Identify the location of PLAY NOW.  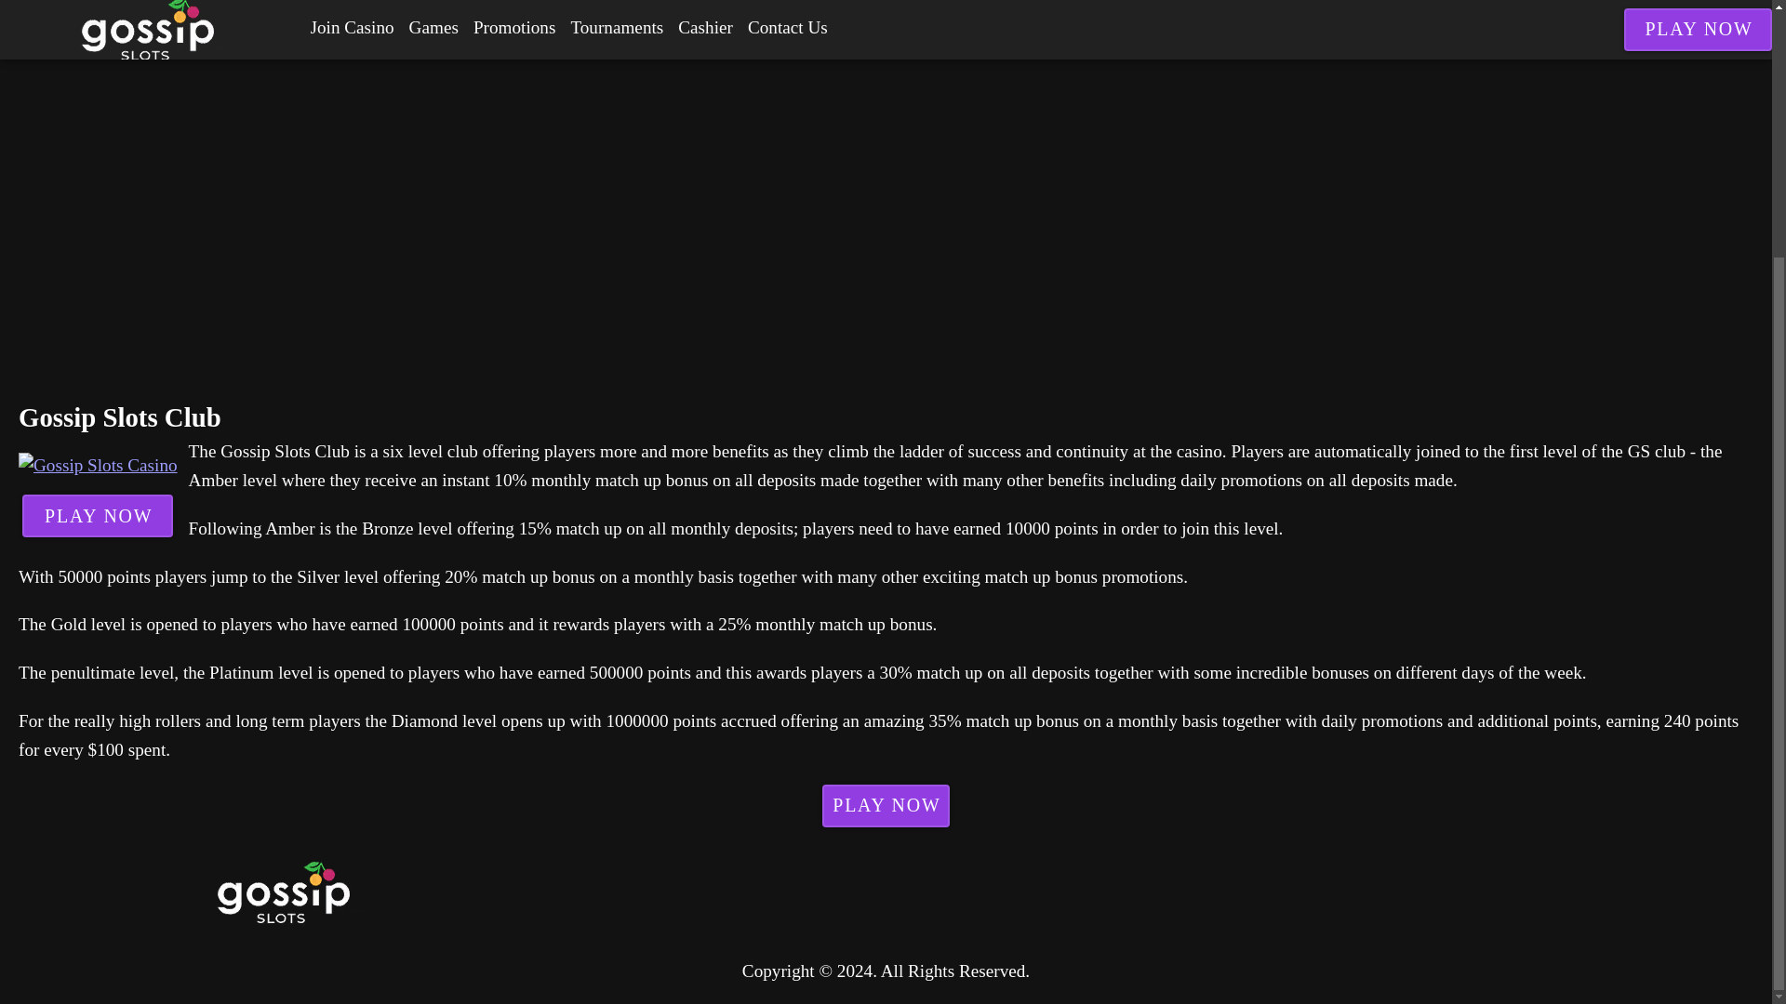
(97, 515).